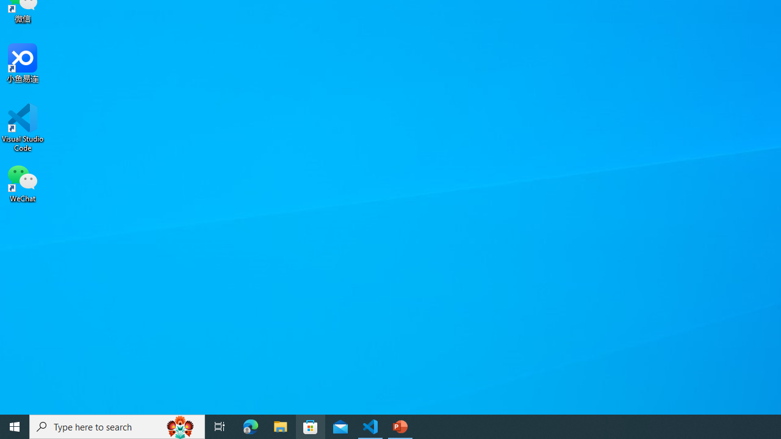 The width and height of the screenshot is (781, 439). Describe the element at coordinates (23, 127) in the screenshot. I see `Visual Studio Code` at that location.